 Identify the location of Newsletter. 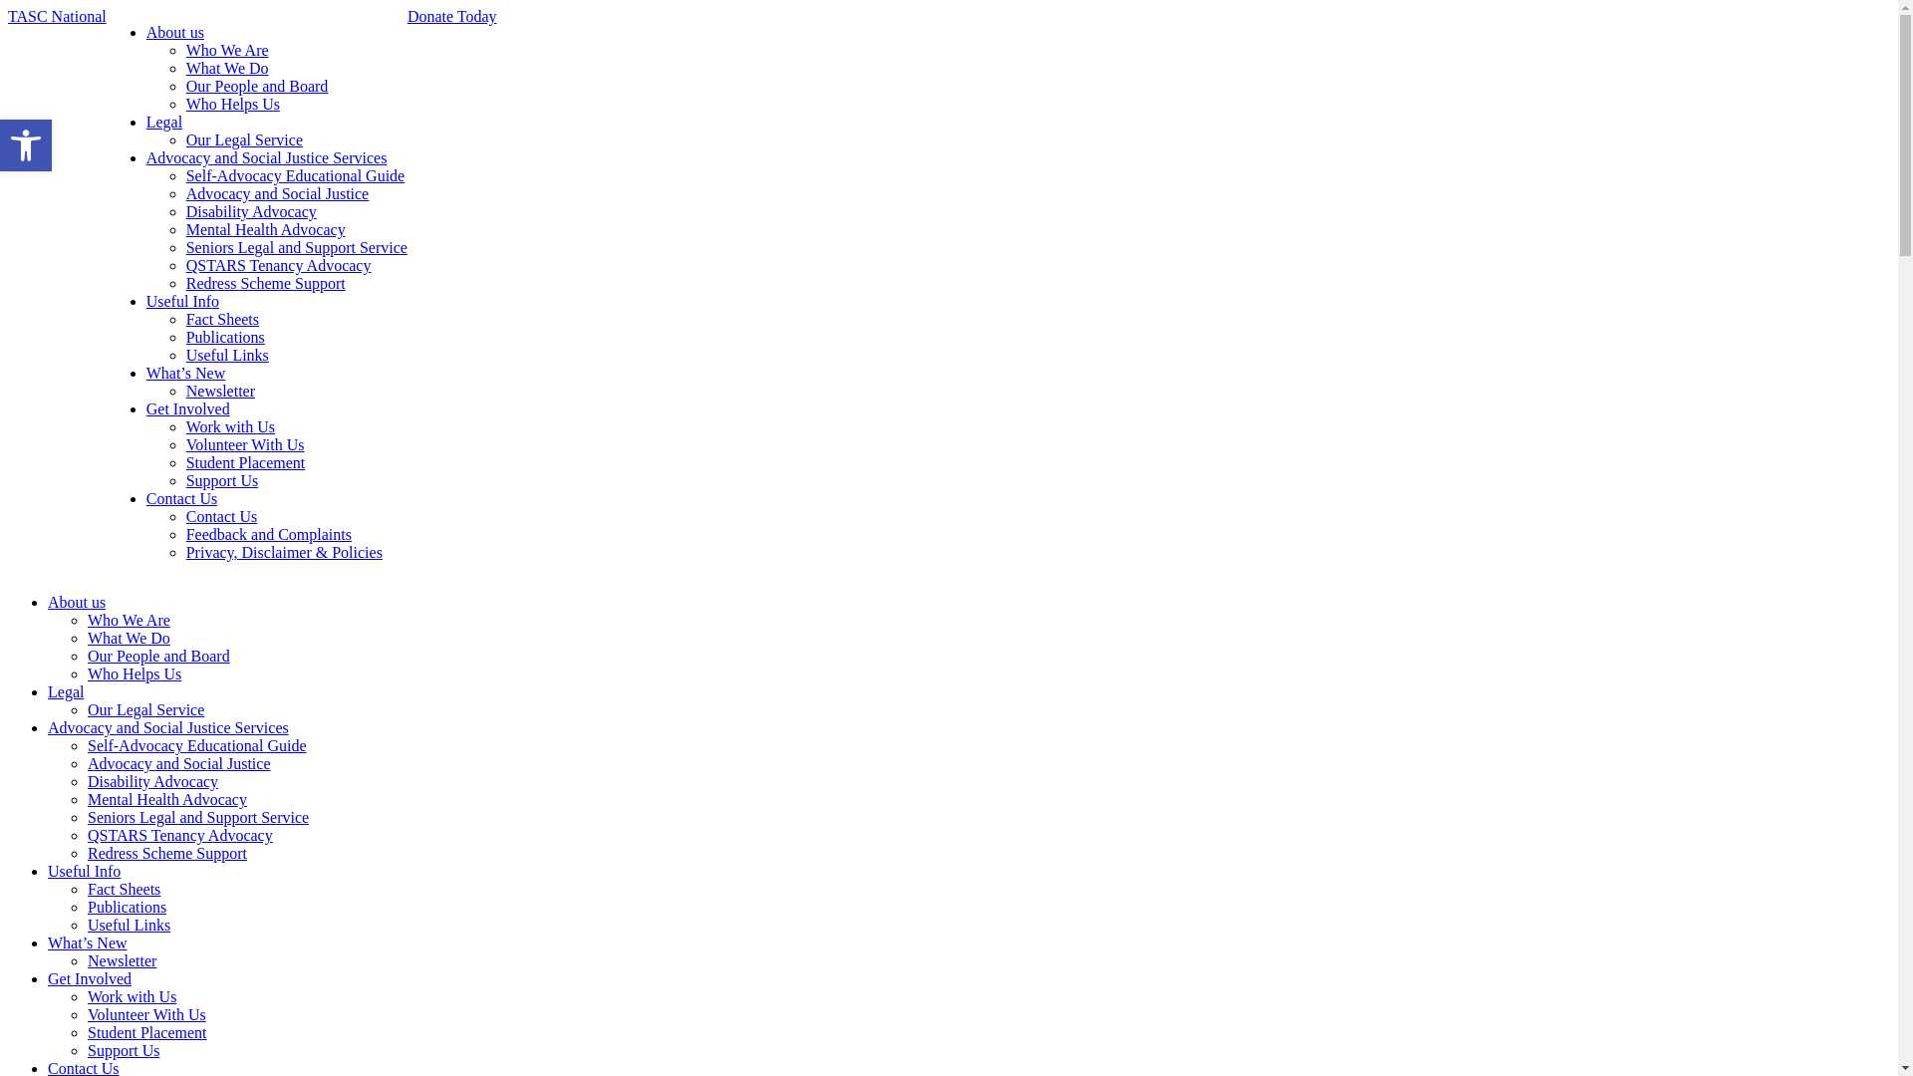
(221, 391).